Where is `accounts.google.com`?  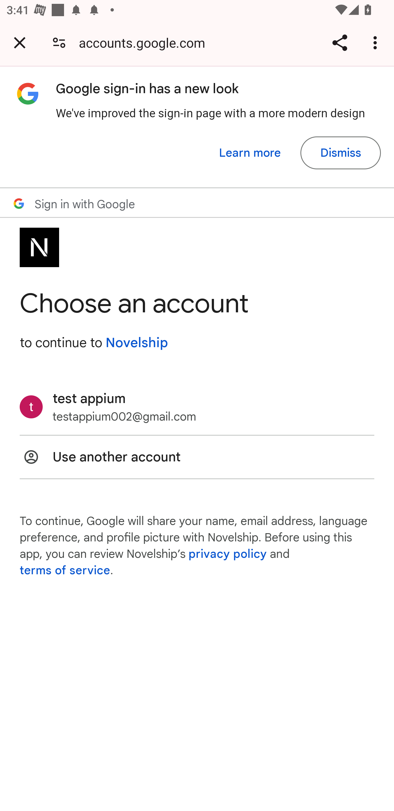
accounts.google.com is located at coordinates (145, 42).